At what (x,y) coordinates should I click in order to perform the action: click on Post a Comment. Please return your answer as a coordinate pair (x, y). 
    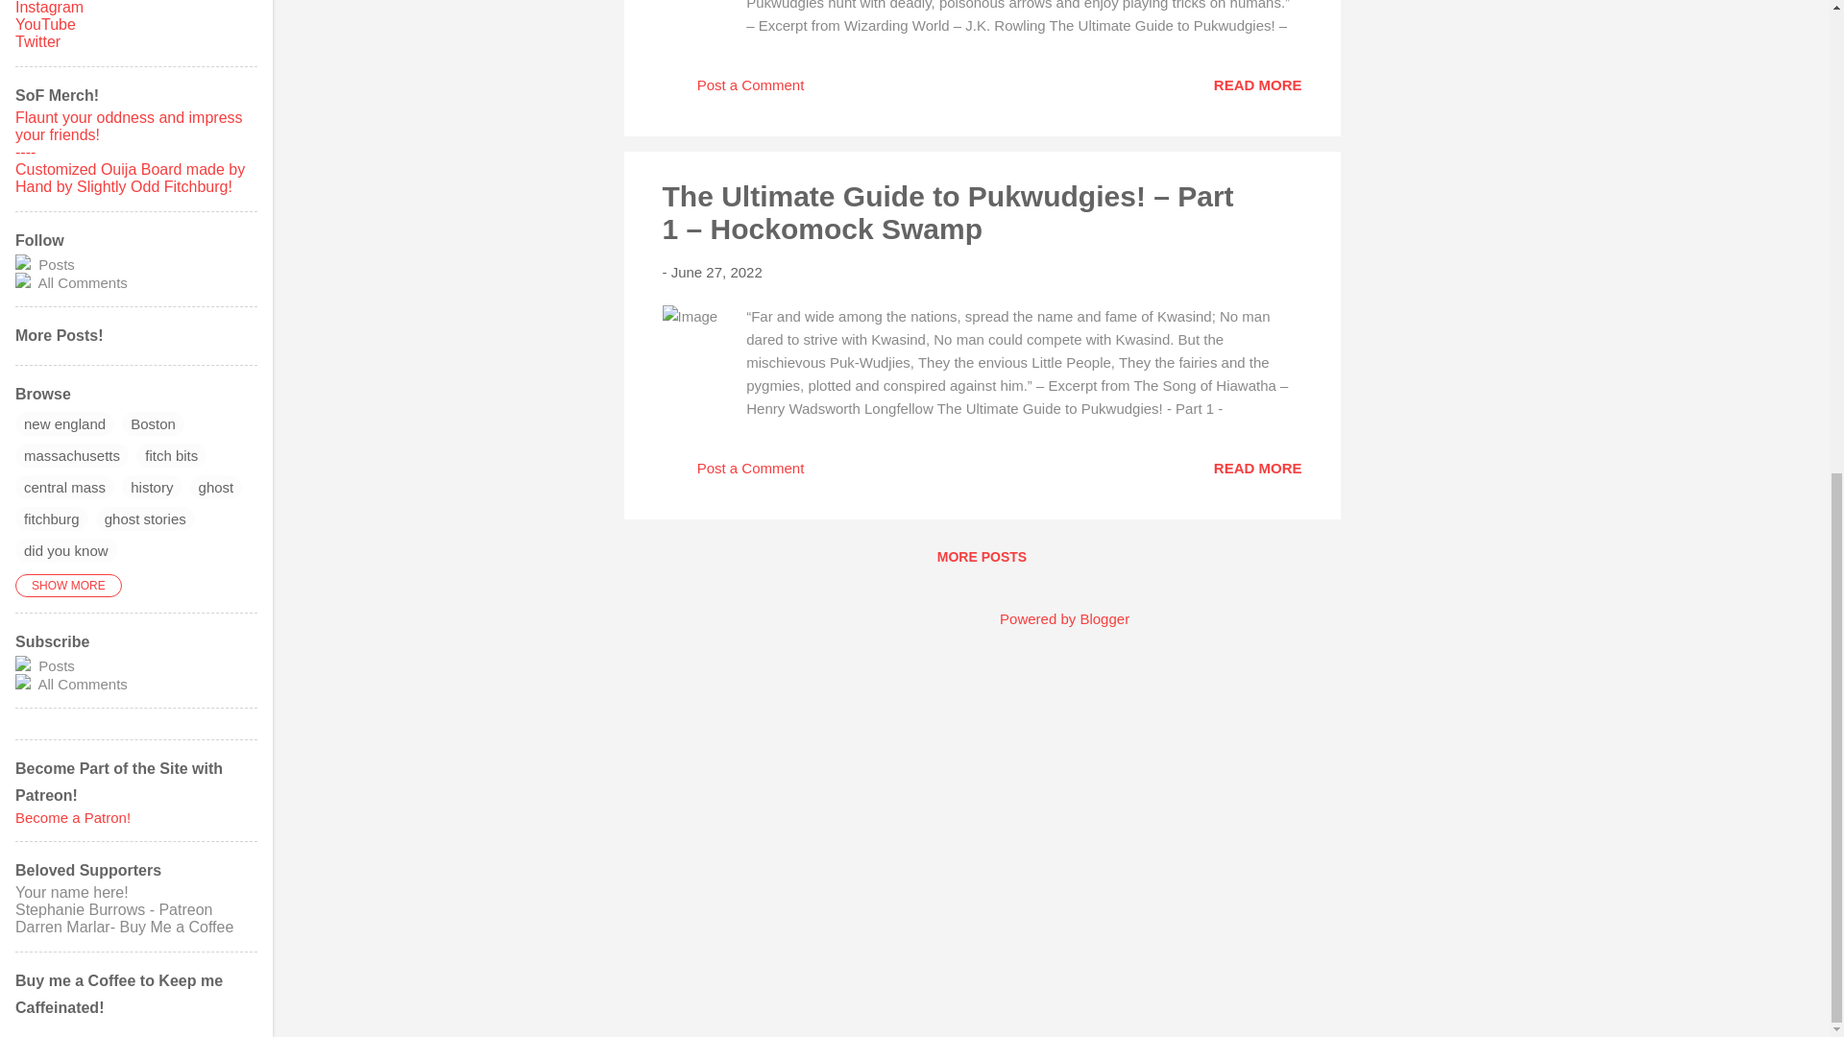
    Looking at the image, I should click on (733, 474).